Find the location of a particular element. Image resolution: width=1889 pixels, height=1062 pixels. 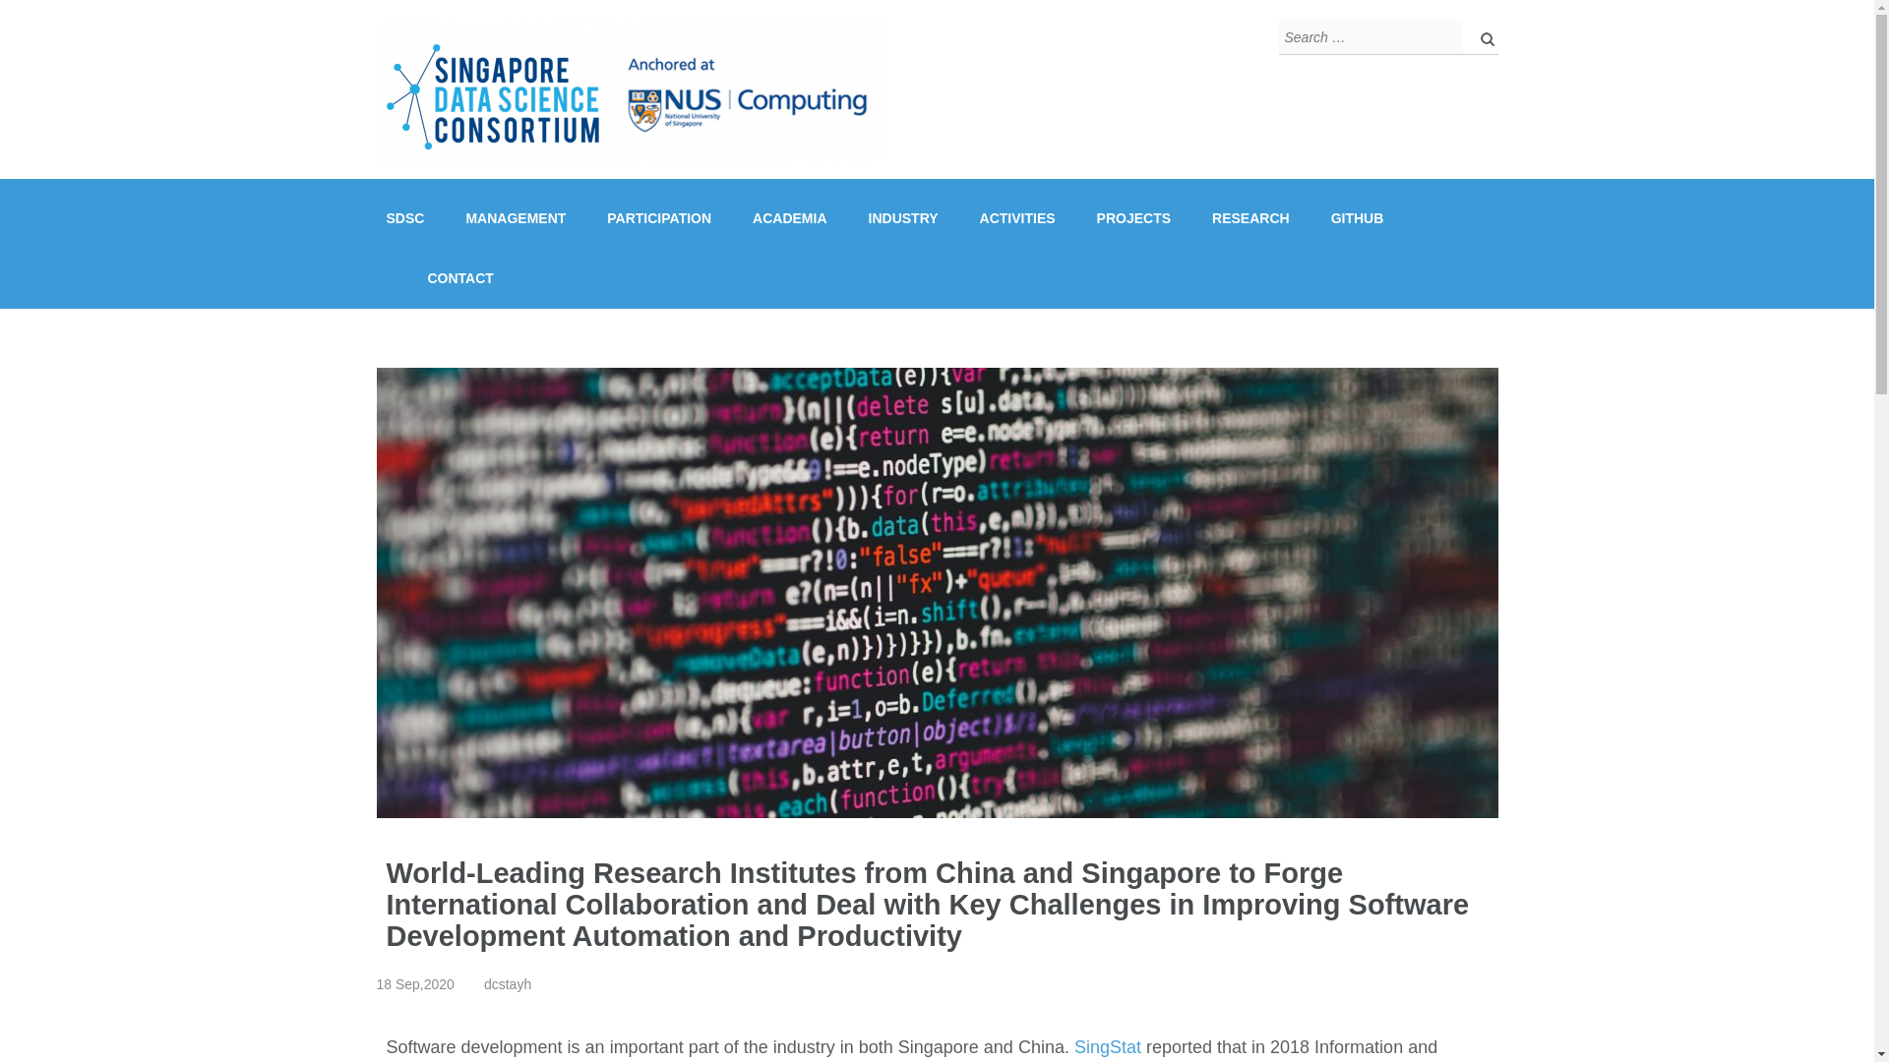

18 Sep,2020 is located at coordinates (414, 983).